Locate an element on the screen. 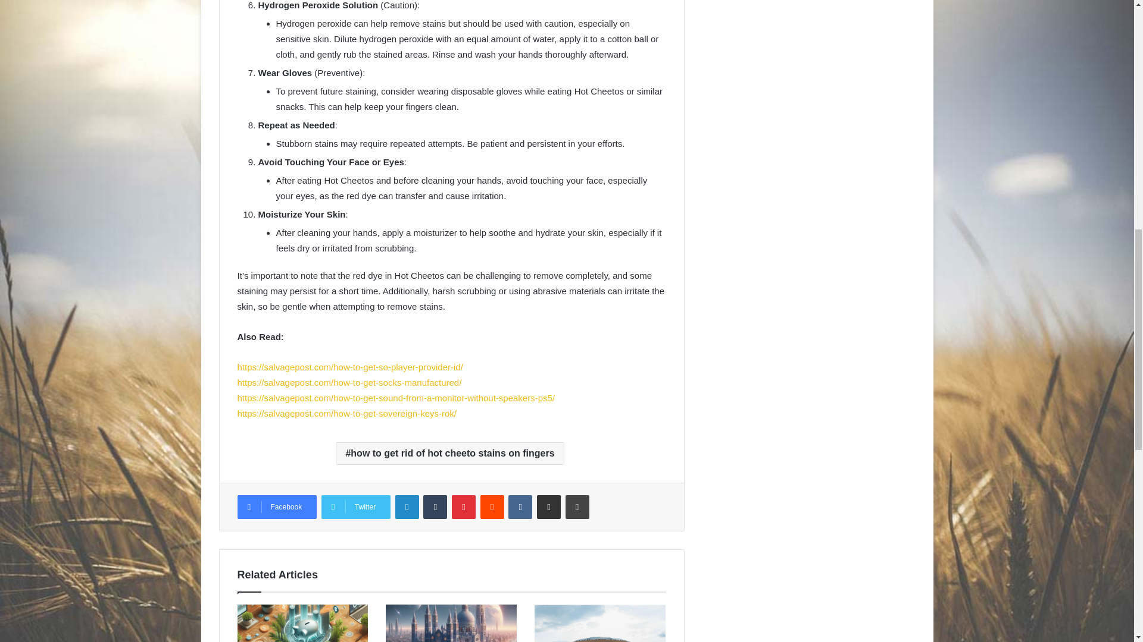 This screenshot has width=1143, height=642. Facebook is located at coordinates (276, 506).